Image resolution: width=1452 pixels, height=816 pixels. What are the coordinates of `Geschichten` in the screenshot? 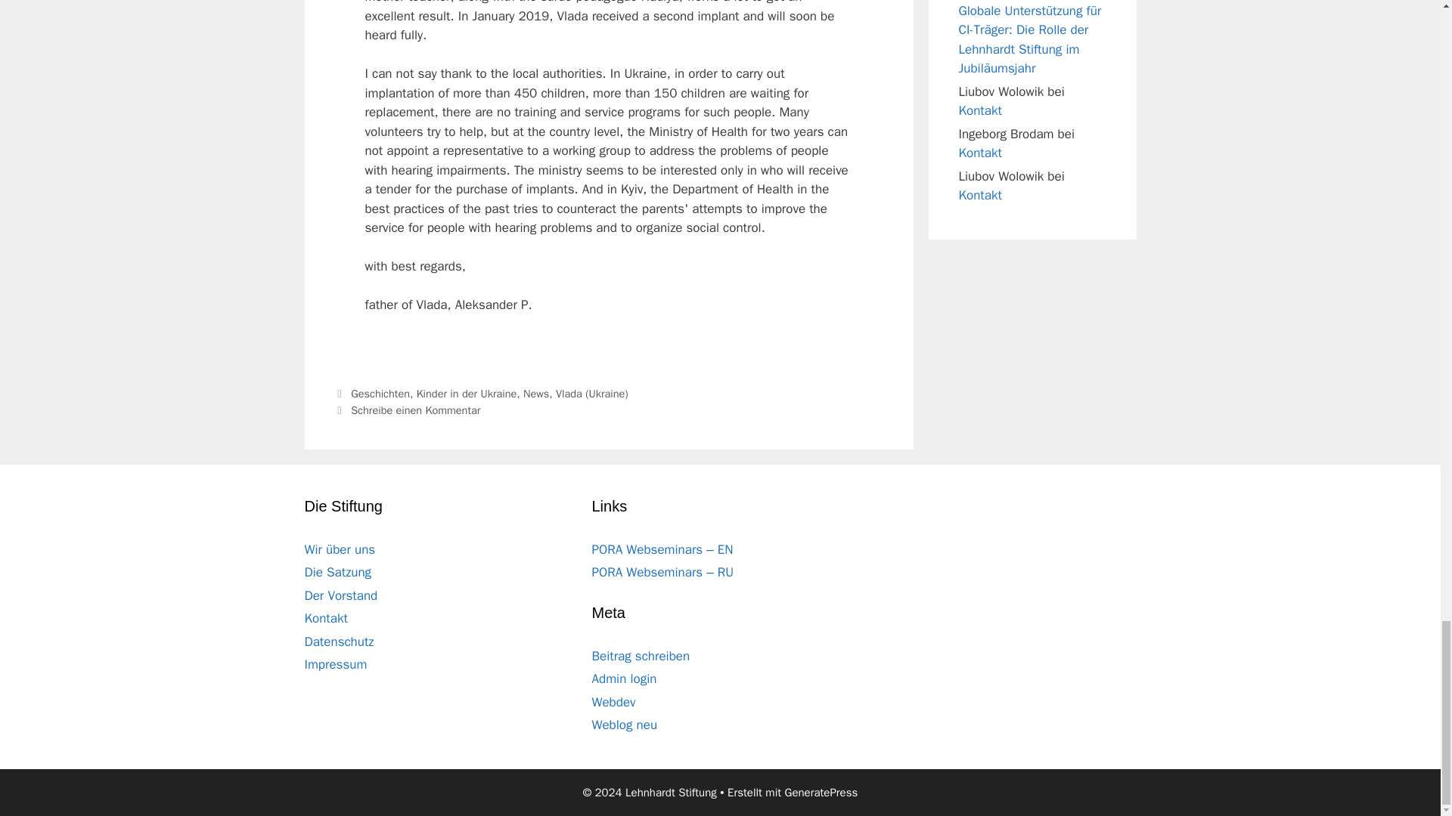 It's located at (380, 393).